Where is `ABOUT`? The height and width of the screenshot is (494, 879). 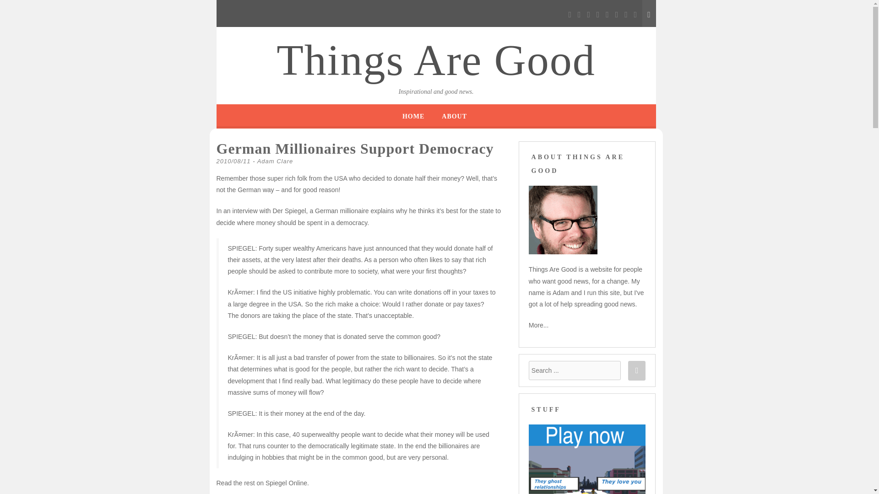 ABOUT is located at coordinates (454, 116).